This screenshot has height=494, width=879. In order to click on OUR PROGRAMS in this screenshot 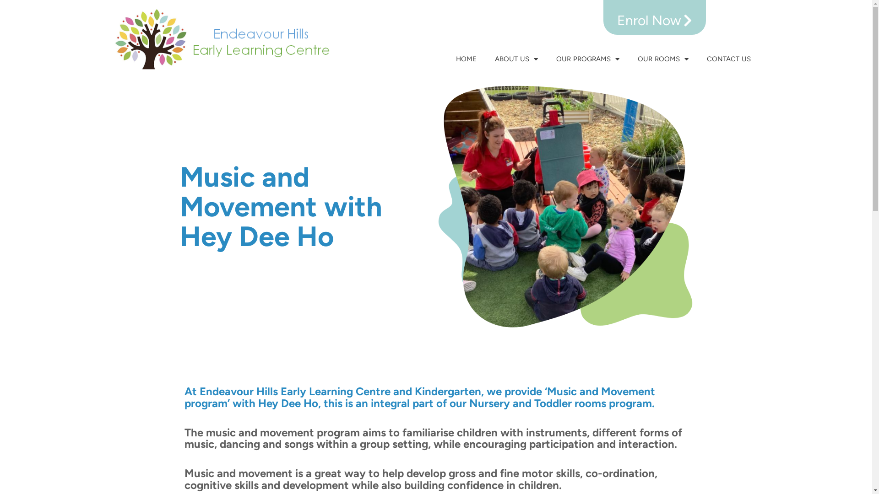, I will do `click(588, 59)`.